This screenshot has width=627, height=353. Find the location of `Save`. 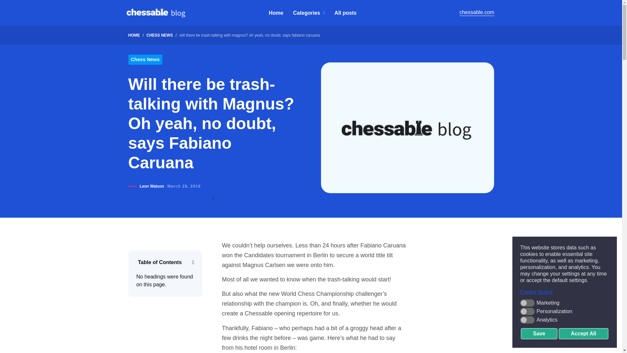

Save is located at coordinates (539, 333).